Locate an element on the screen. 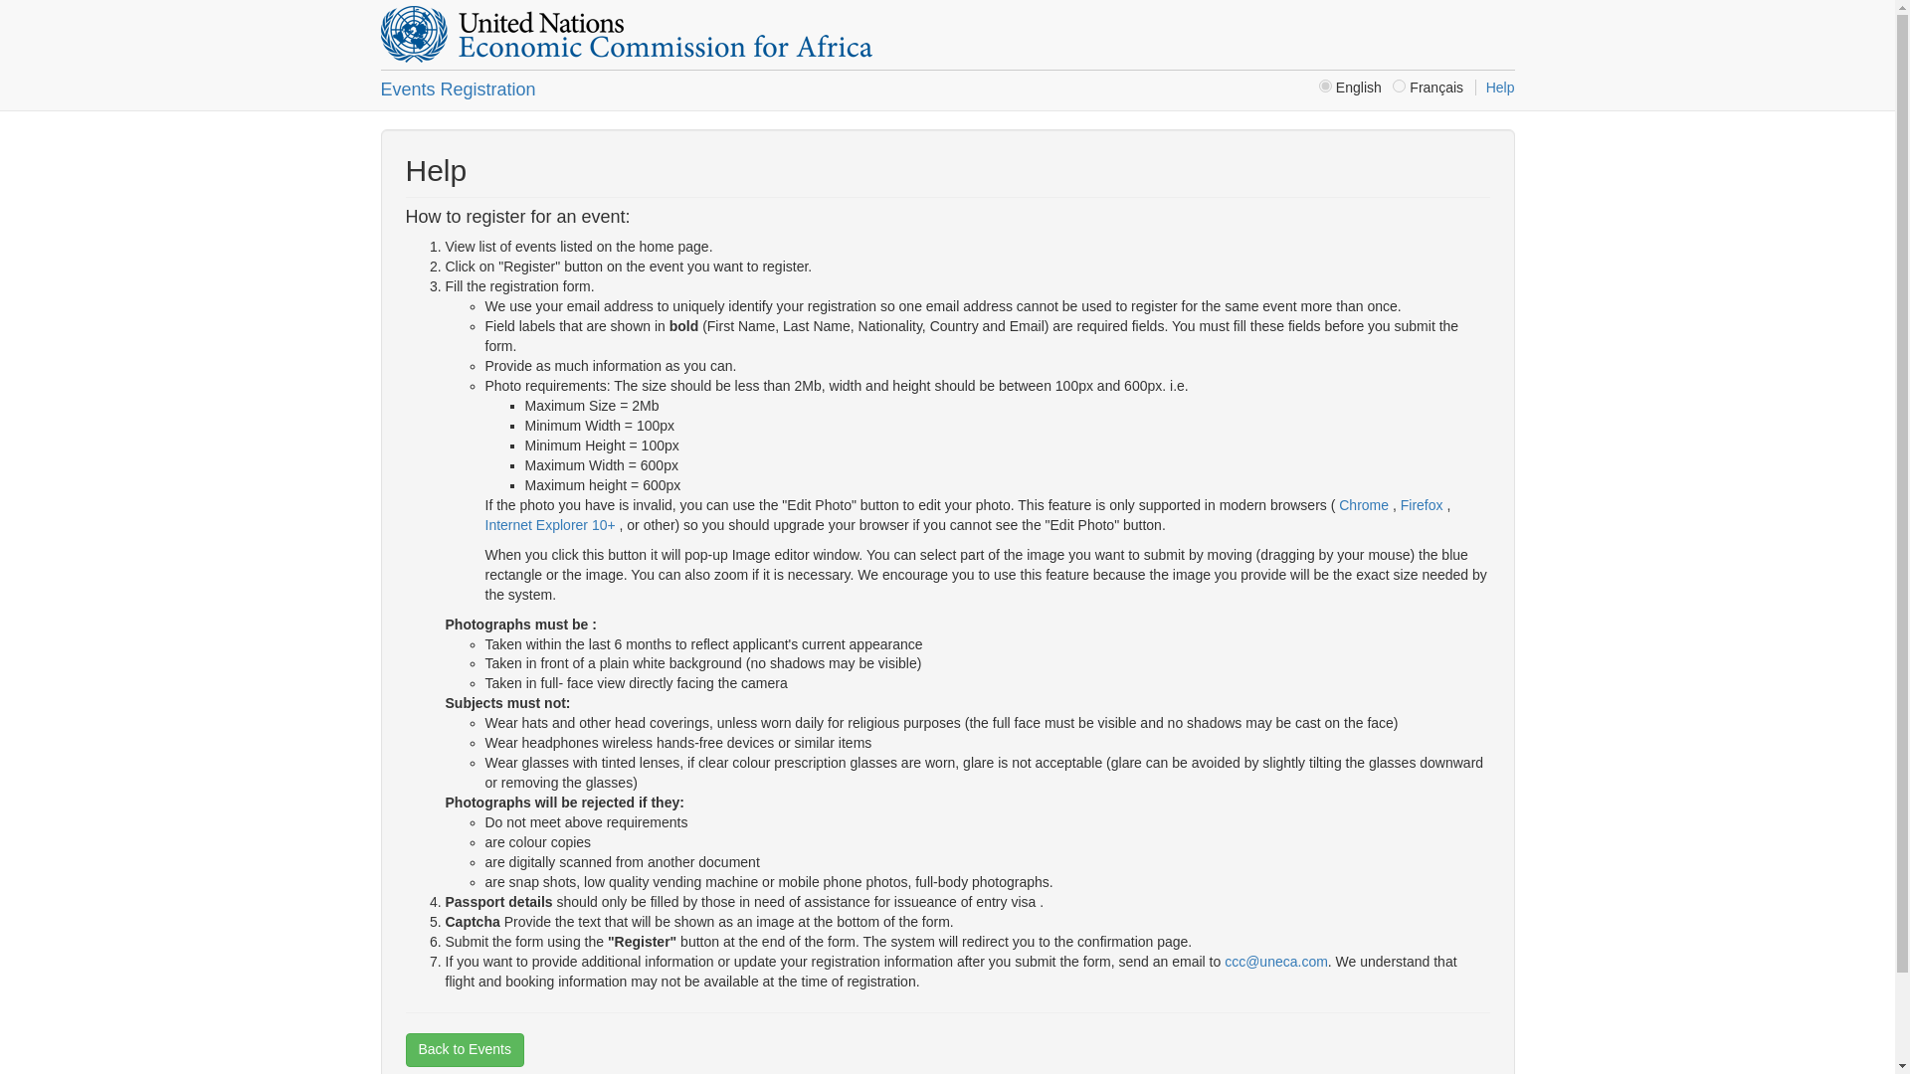 The width and height of the screenshot is (1910, 1074). Firefox is located at coordinates (1424, 505).